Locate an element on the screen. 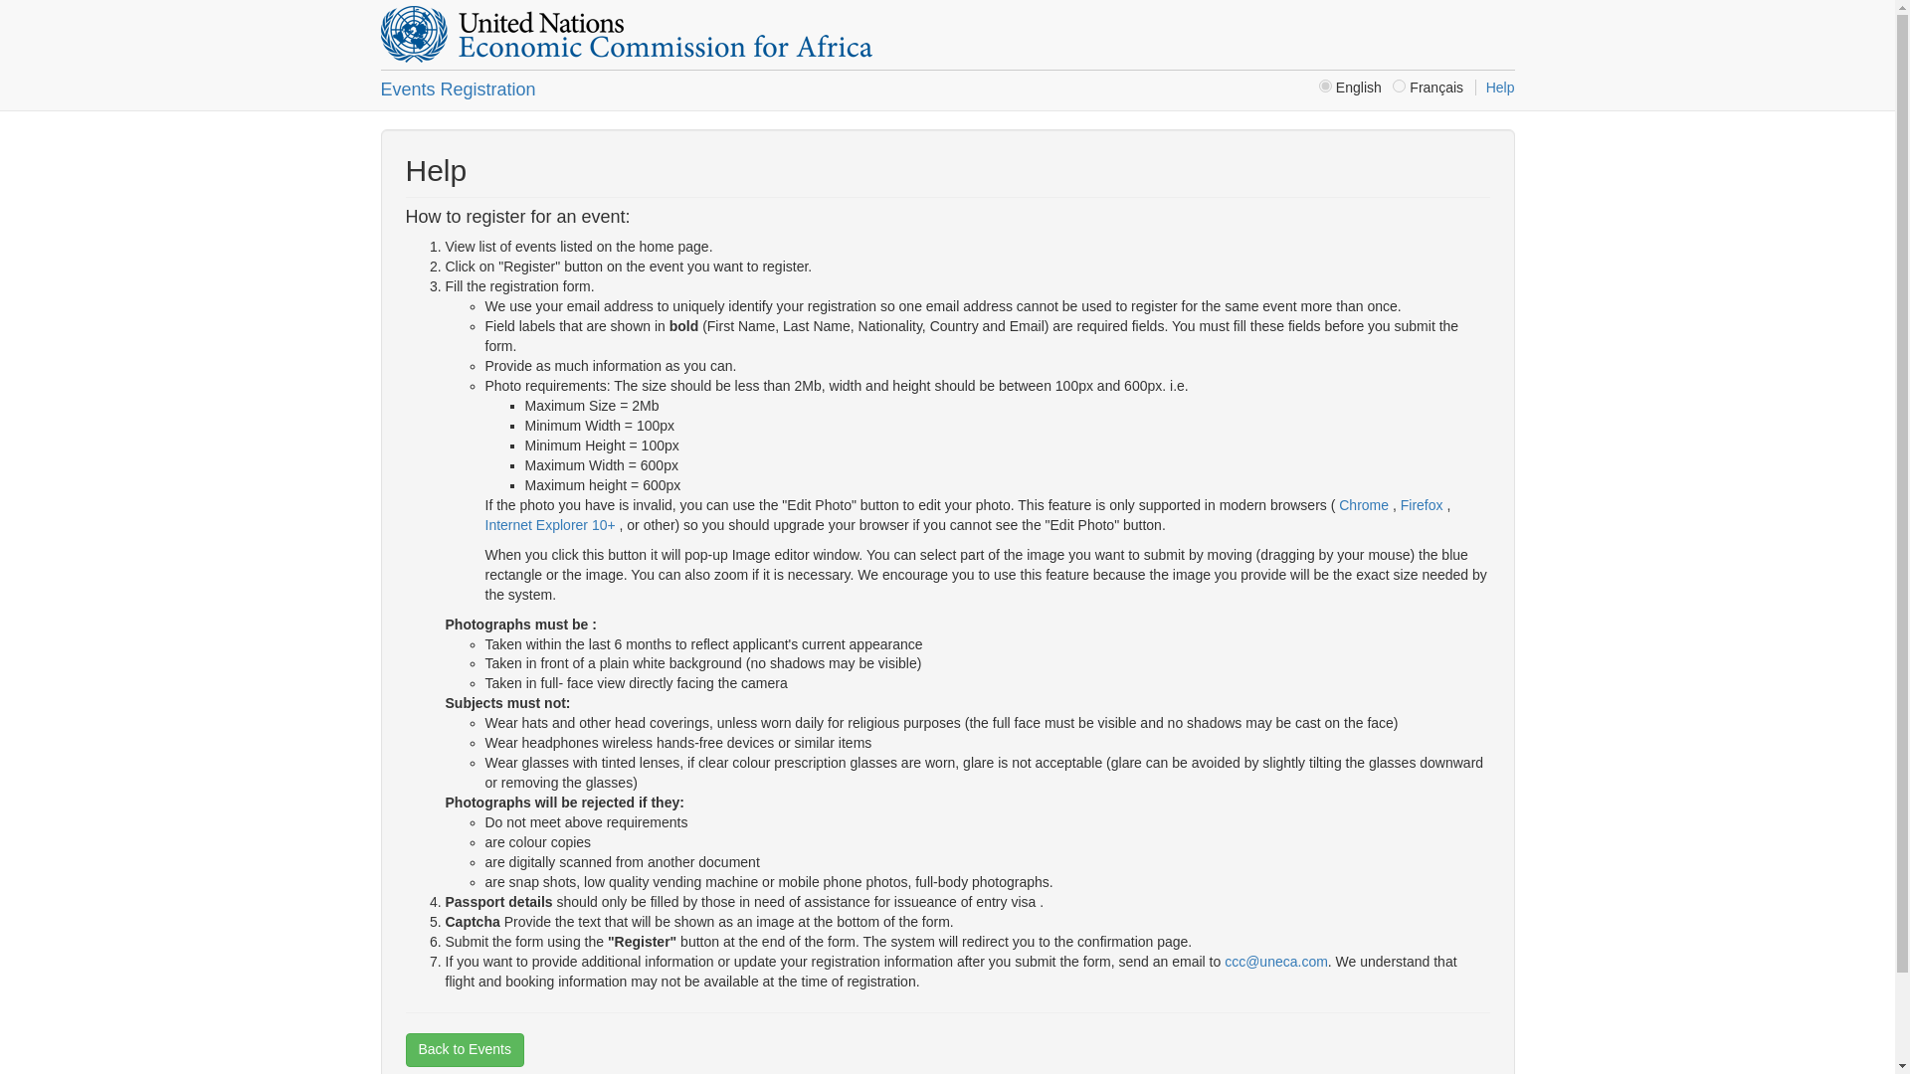 The width and height of the screenshot is (1910, 1074). Firefox is located at coordinates (1424, 505).